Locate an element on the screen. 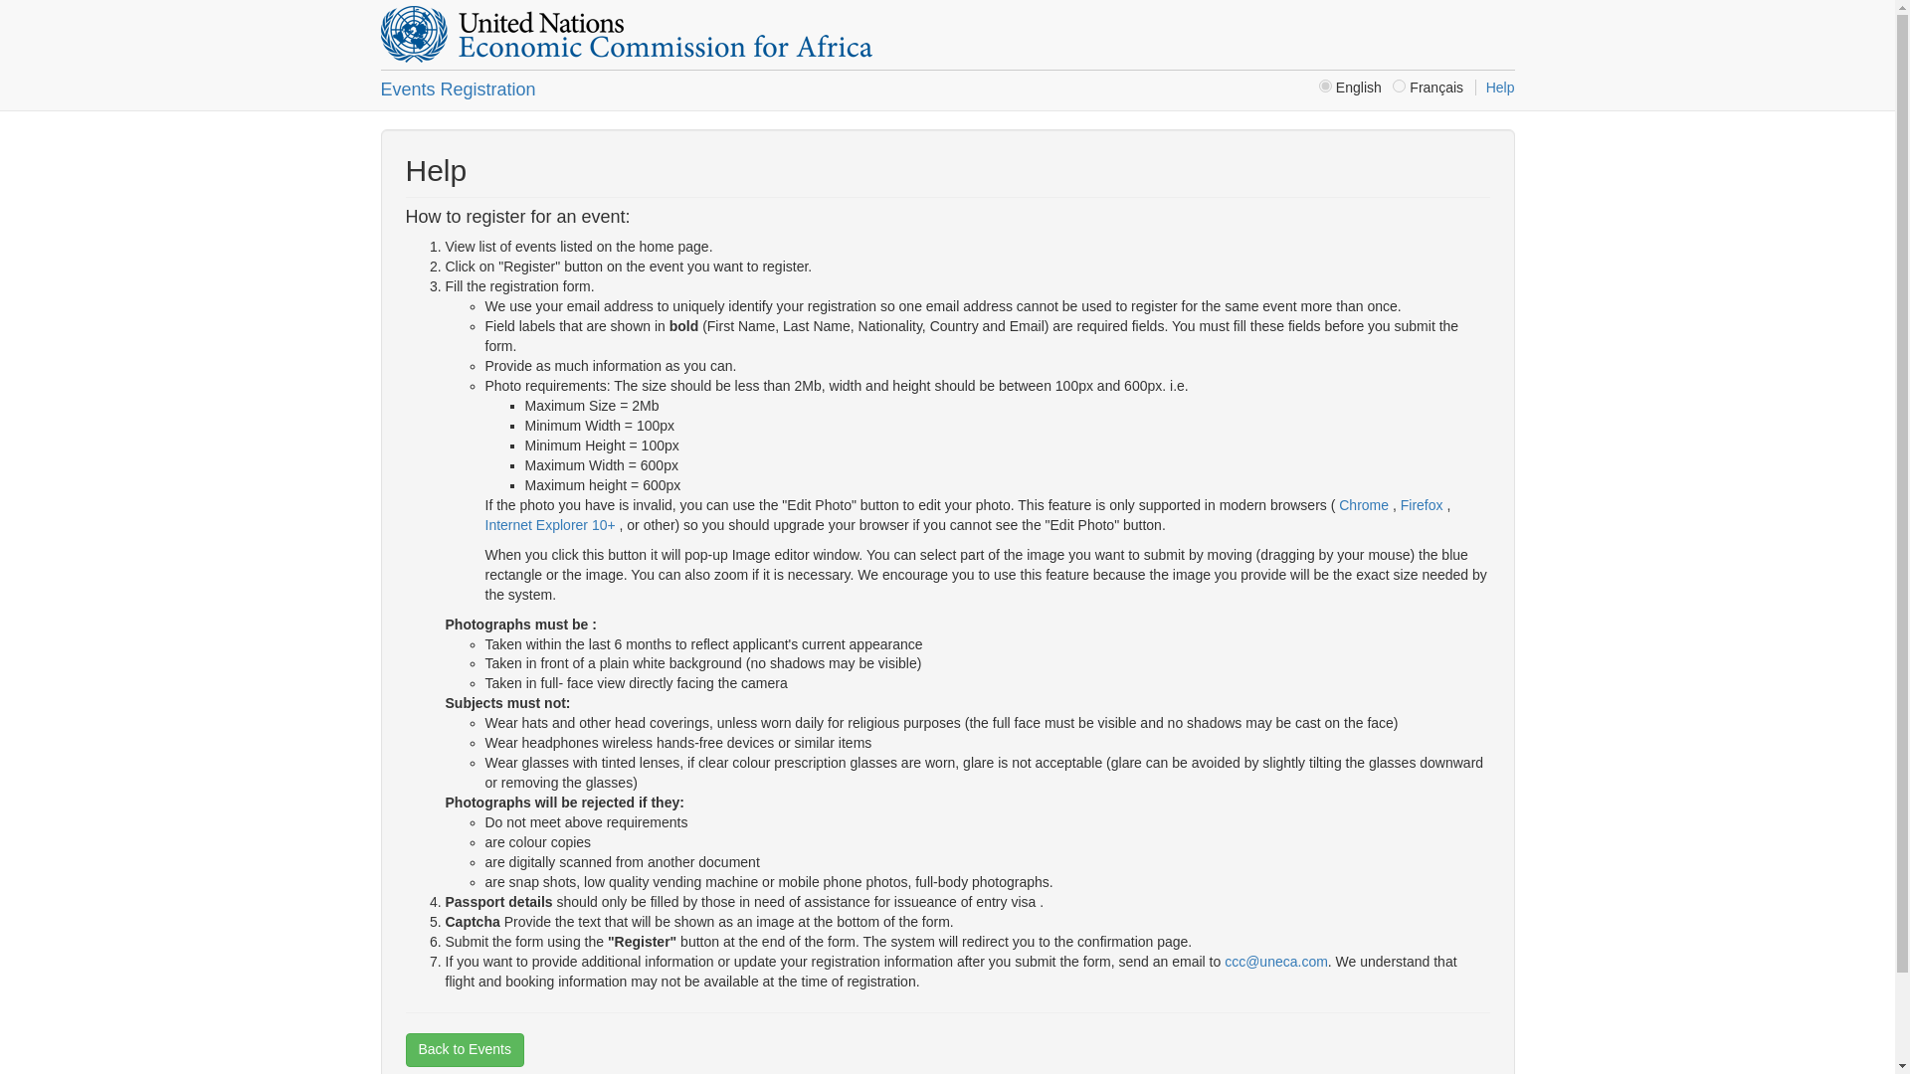 The width and height of the screenshot is (1910, 1074). Firefox is located at coordinates (1424, 505).